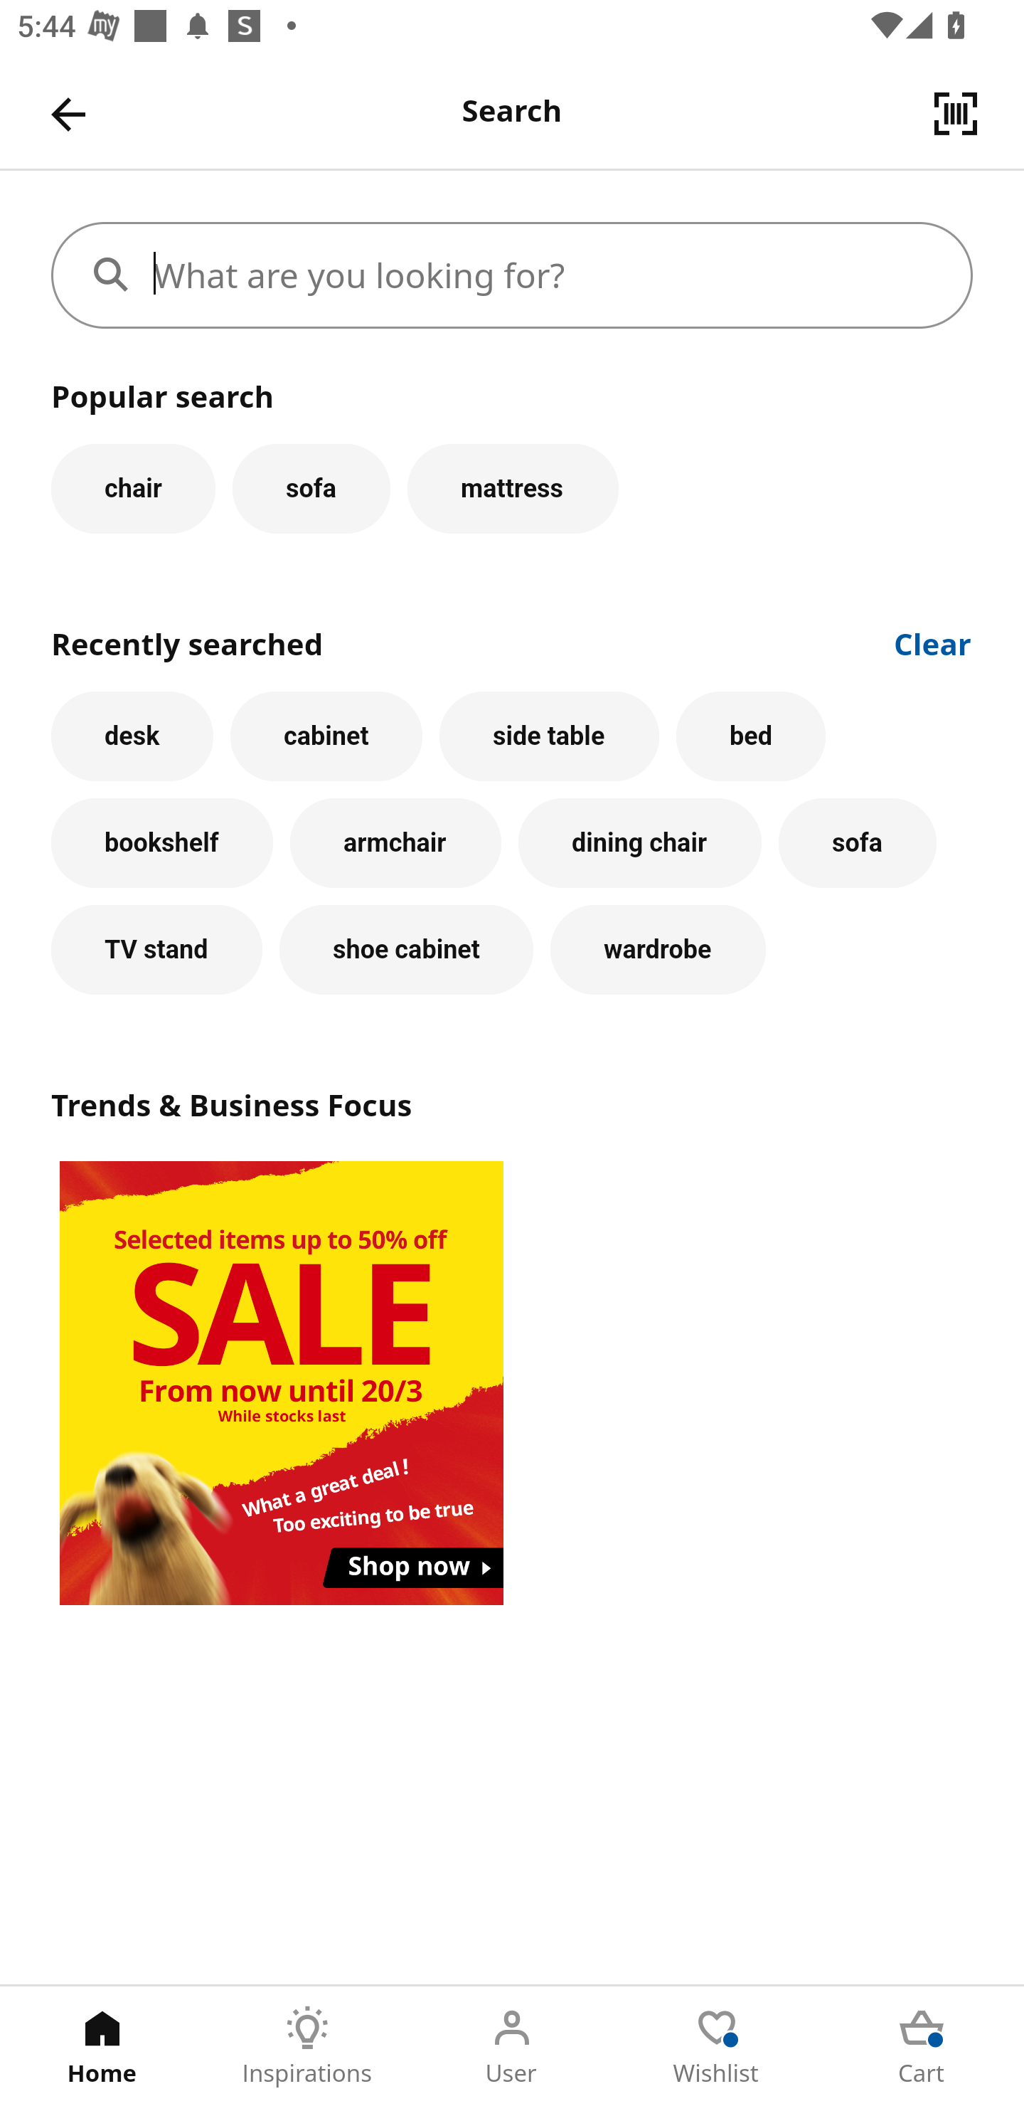 The height and width of the screenshot is (2106, 1024). I want to click on Clear, so click(933, 642).